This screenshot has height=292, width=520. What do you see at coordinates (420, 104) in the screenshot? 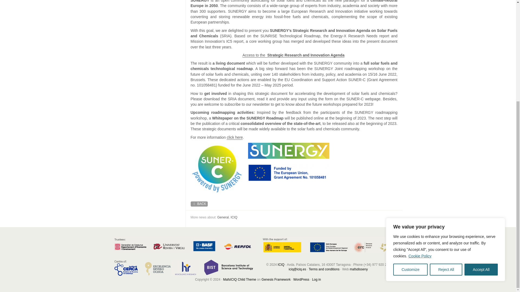
I see `Cookie Policy` at bounding box center [420, 104].